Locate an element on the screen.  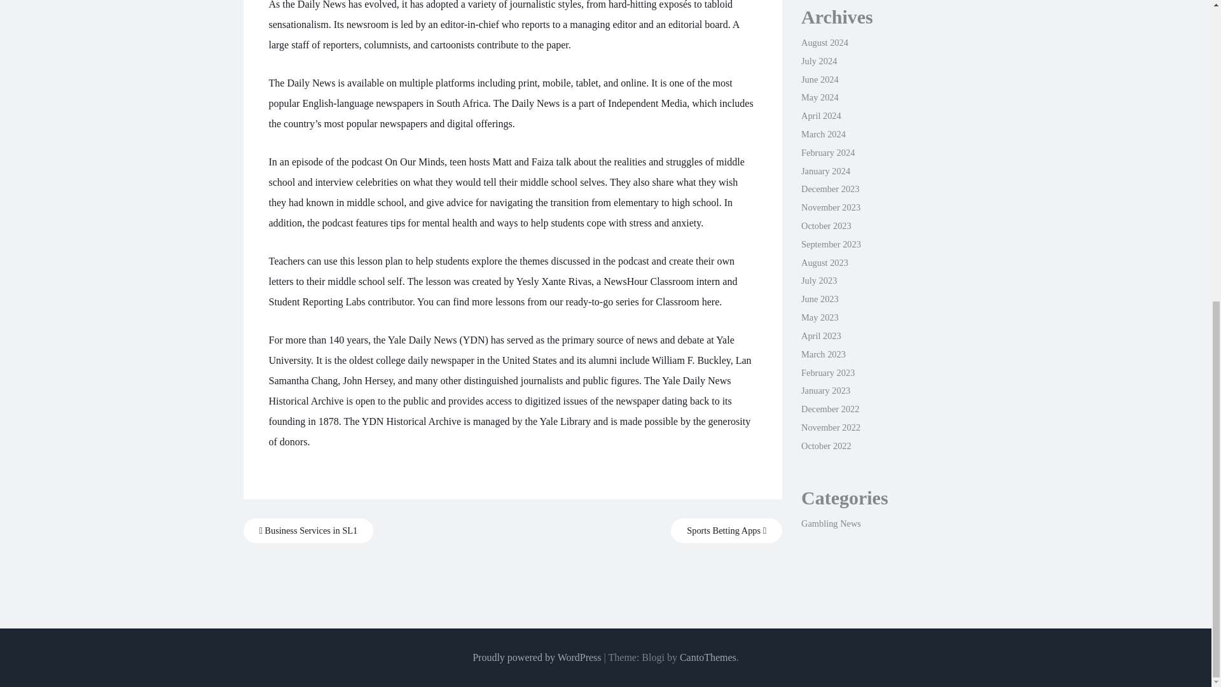
July 2023 is located at coordinates (818, 281).